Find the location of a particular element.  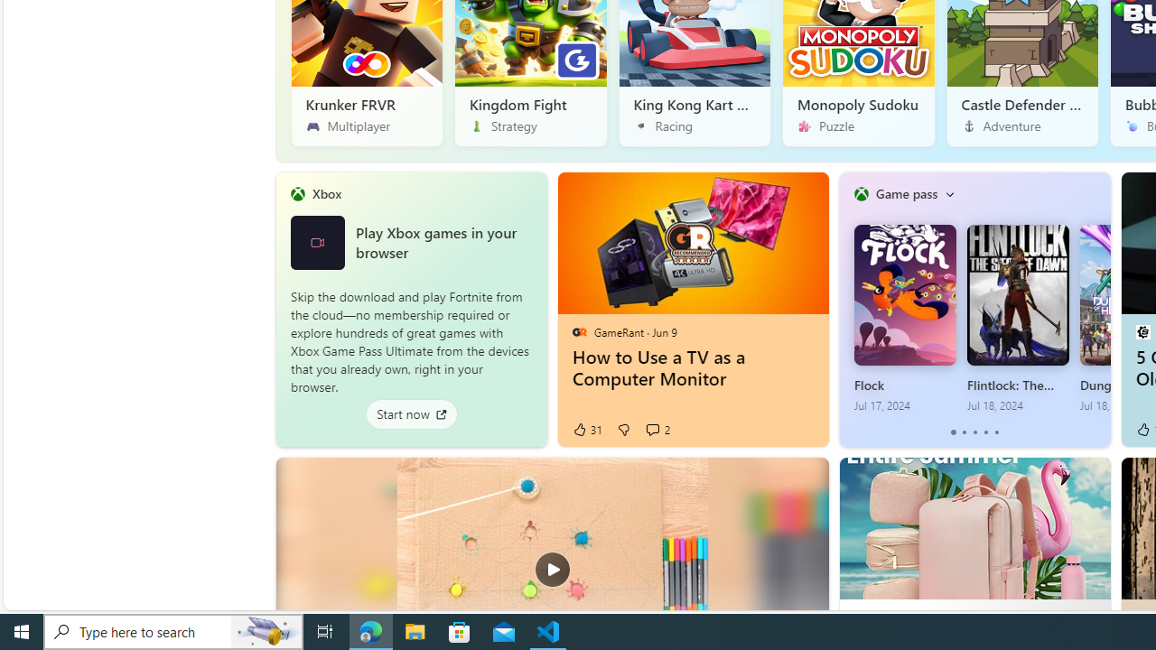

Select Category is located at coordinates (949, 193).